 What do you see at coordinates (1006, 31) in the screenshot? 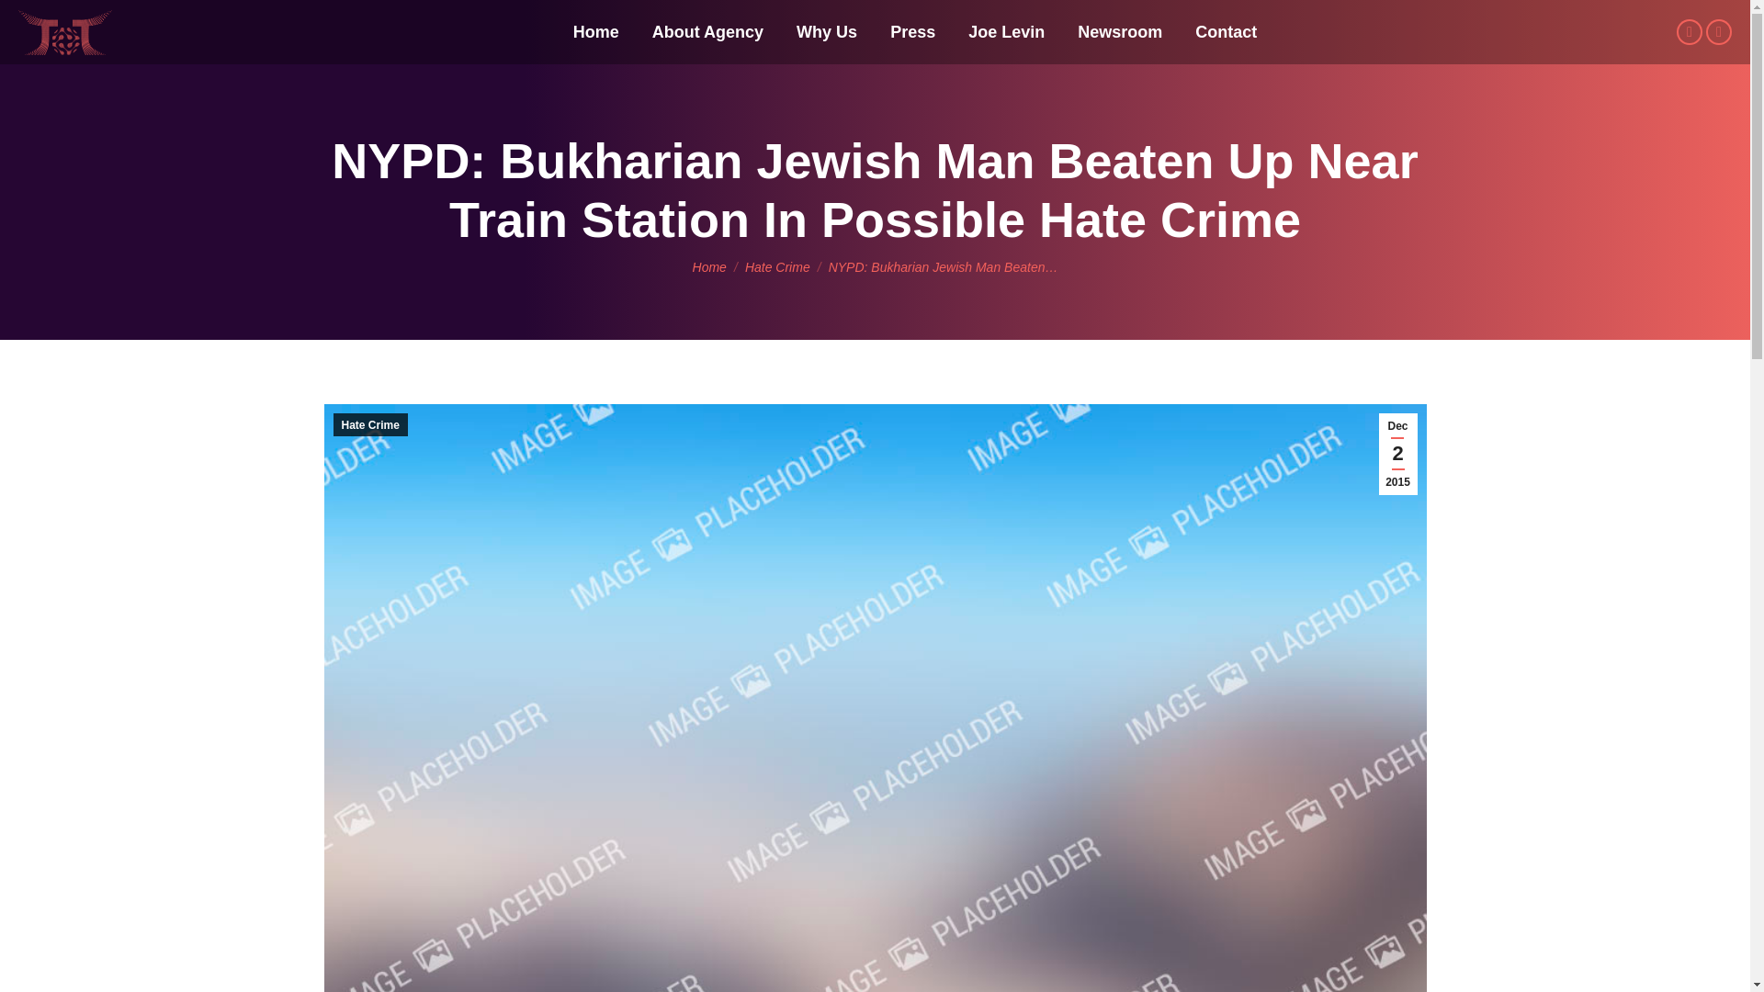
I see `Joe Levin` at bounding box center [1006, 31].